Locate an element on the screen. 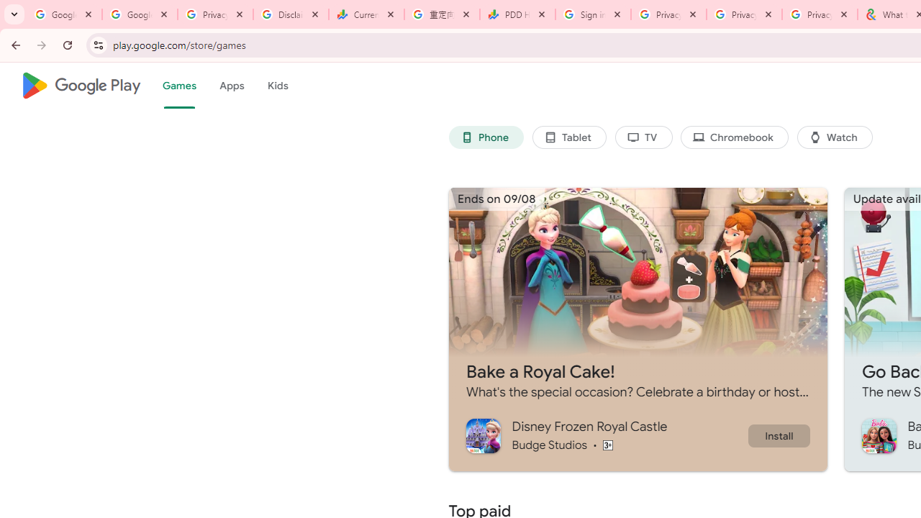 The image size is (921, 518). Content rating Rated for 3+ is located at coordinates (607, 445).